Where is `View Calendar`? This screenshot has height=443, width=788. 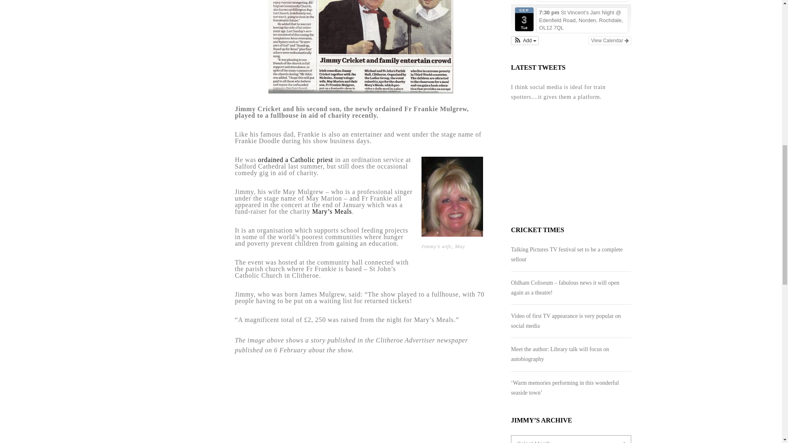
View Calendar is located at coordinates (610, 40).